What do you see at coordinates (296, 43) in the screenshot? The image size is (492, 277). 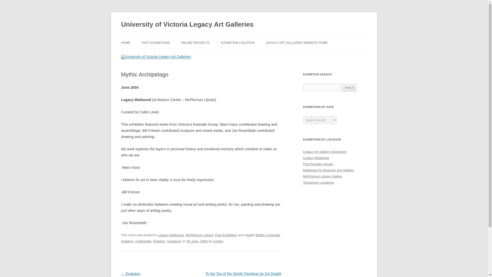 I see `LEGACY ART GALLERIES WEBSITE HOME` at bounding box center [296, 43].